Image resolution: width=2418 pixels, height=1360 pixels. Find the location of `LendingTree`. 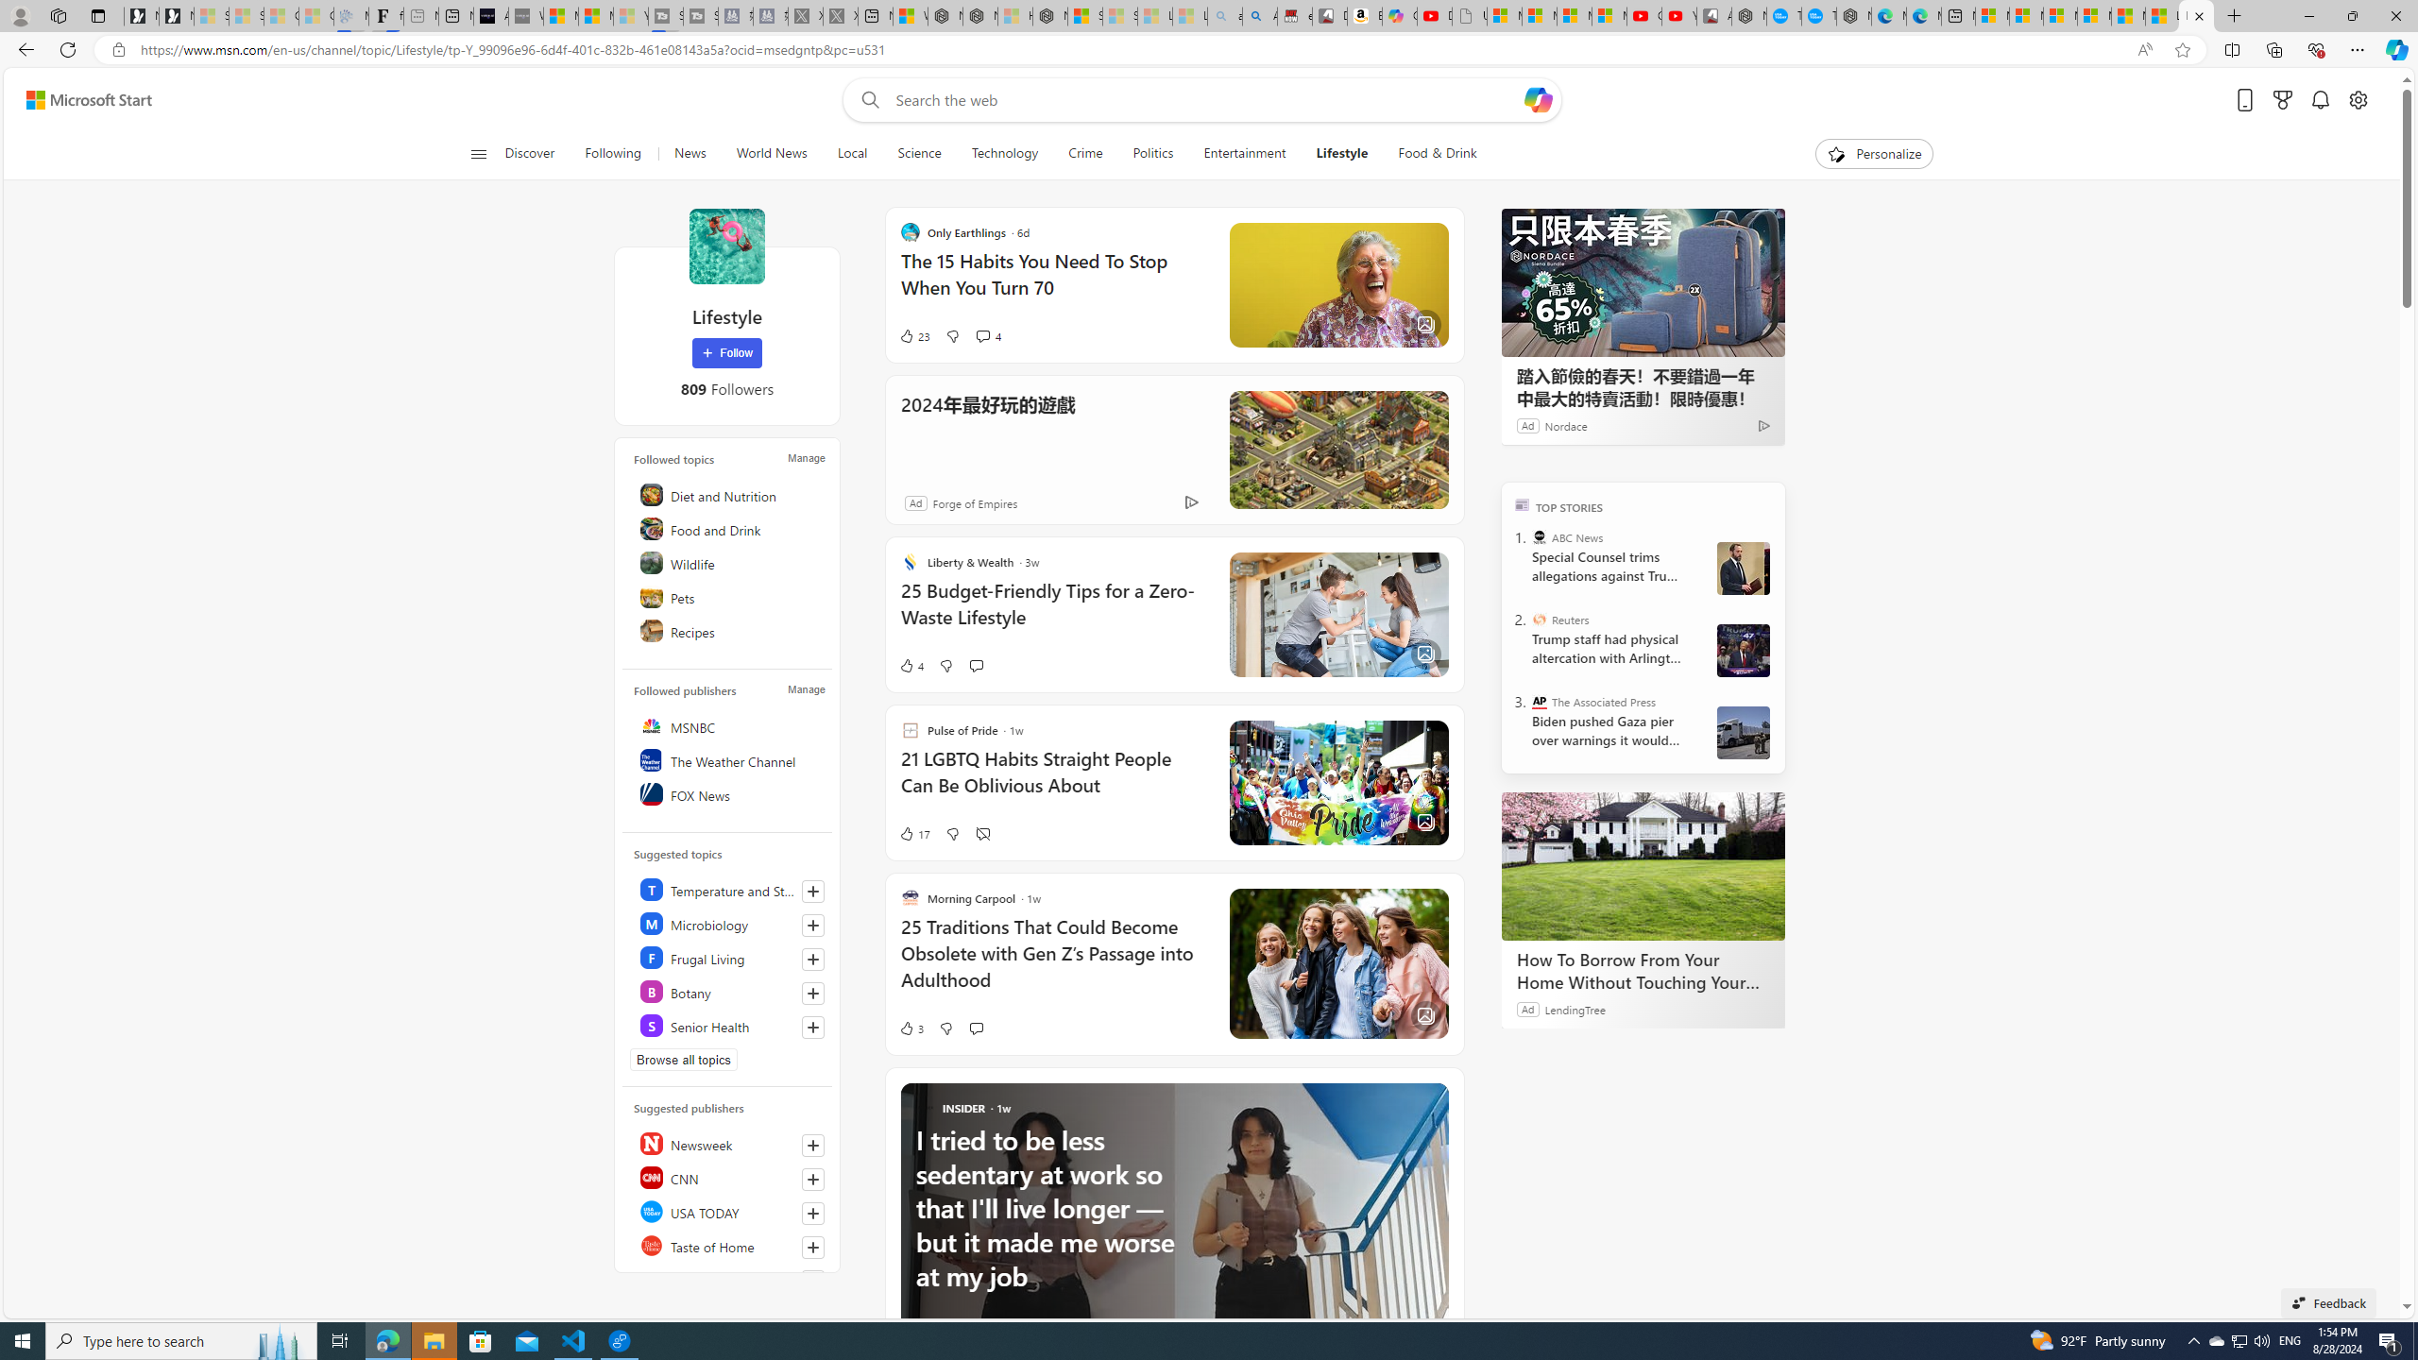

LendingTree is located at coordinates (1575, 1009).